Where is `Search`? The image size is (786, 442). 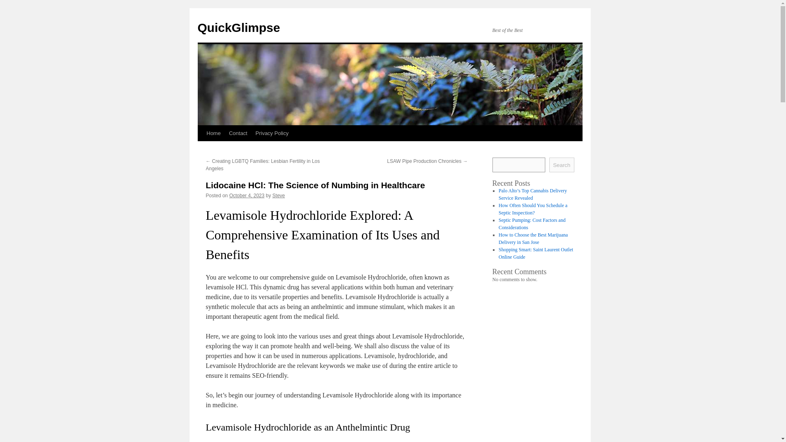 Search is located at coordinates (562, 165).